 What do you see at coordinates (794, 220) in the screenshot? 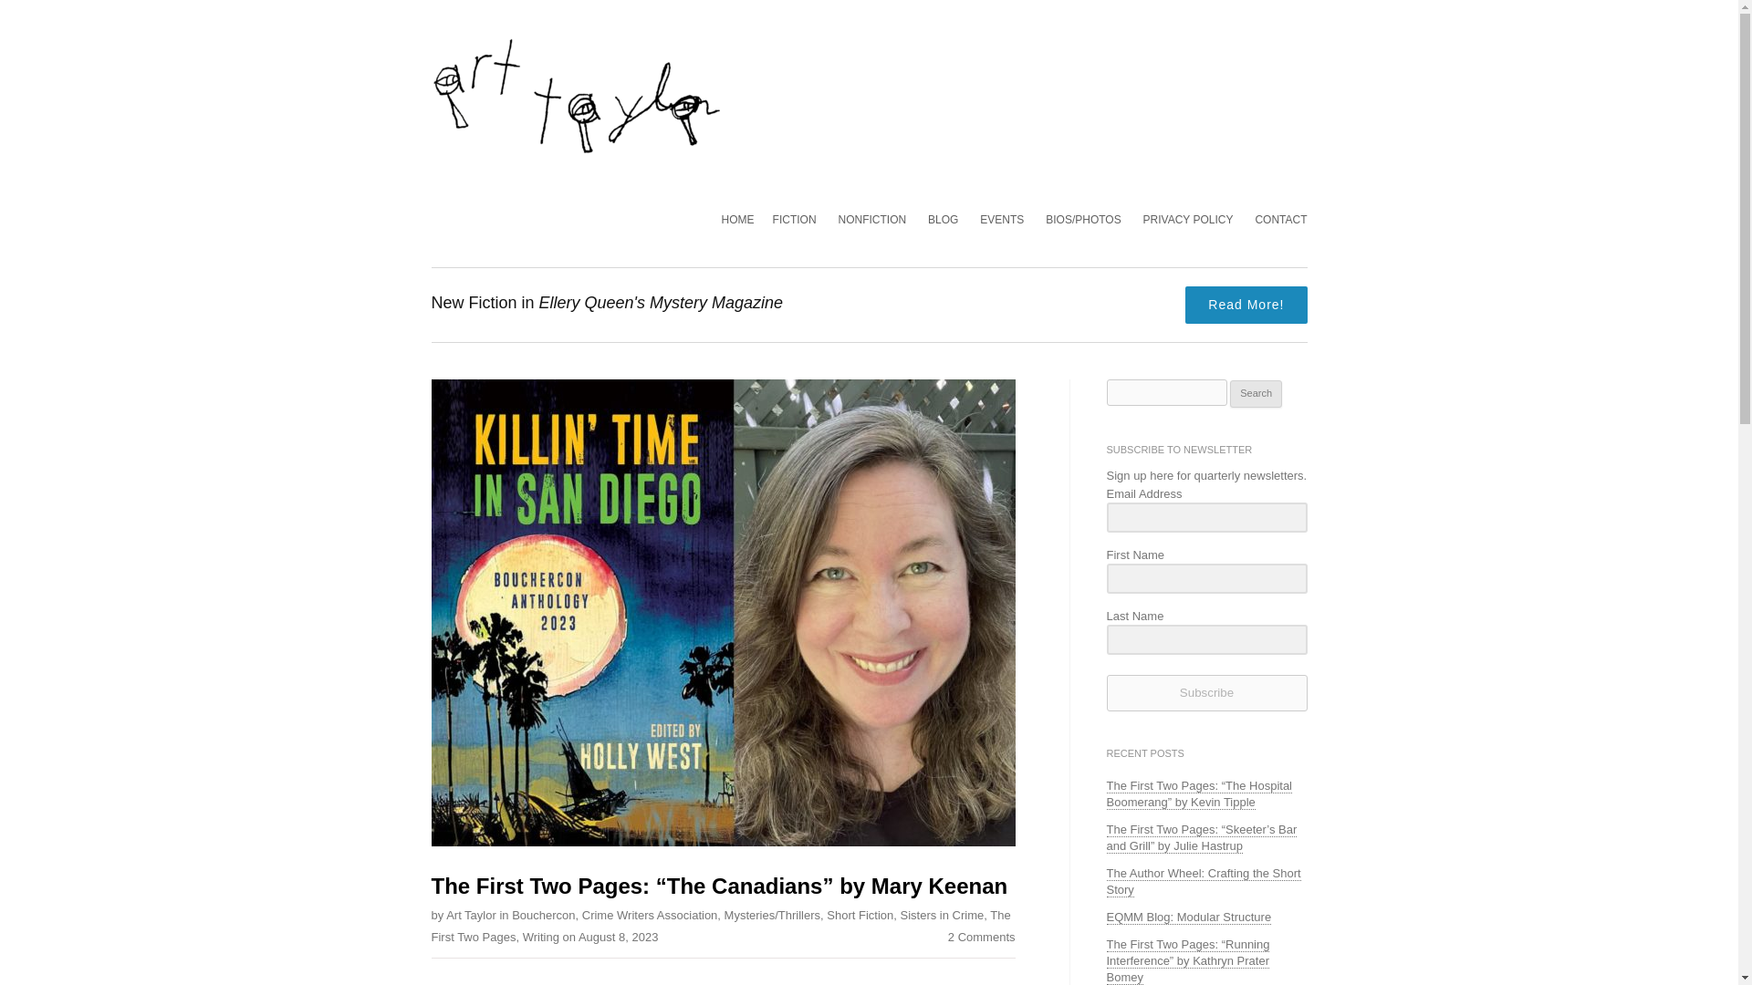
I see `FICTION` at bounding box center [794, 220].